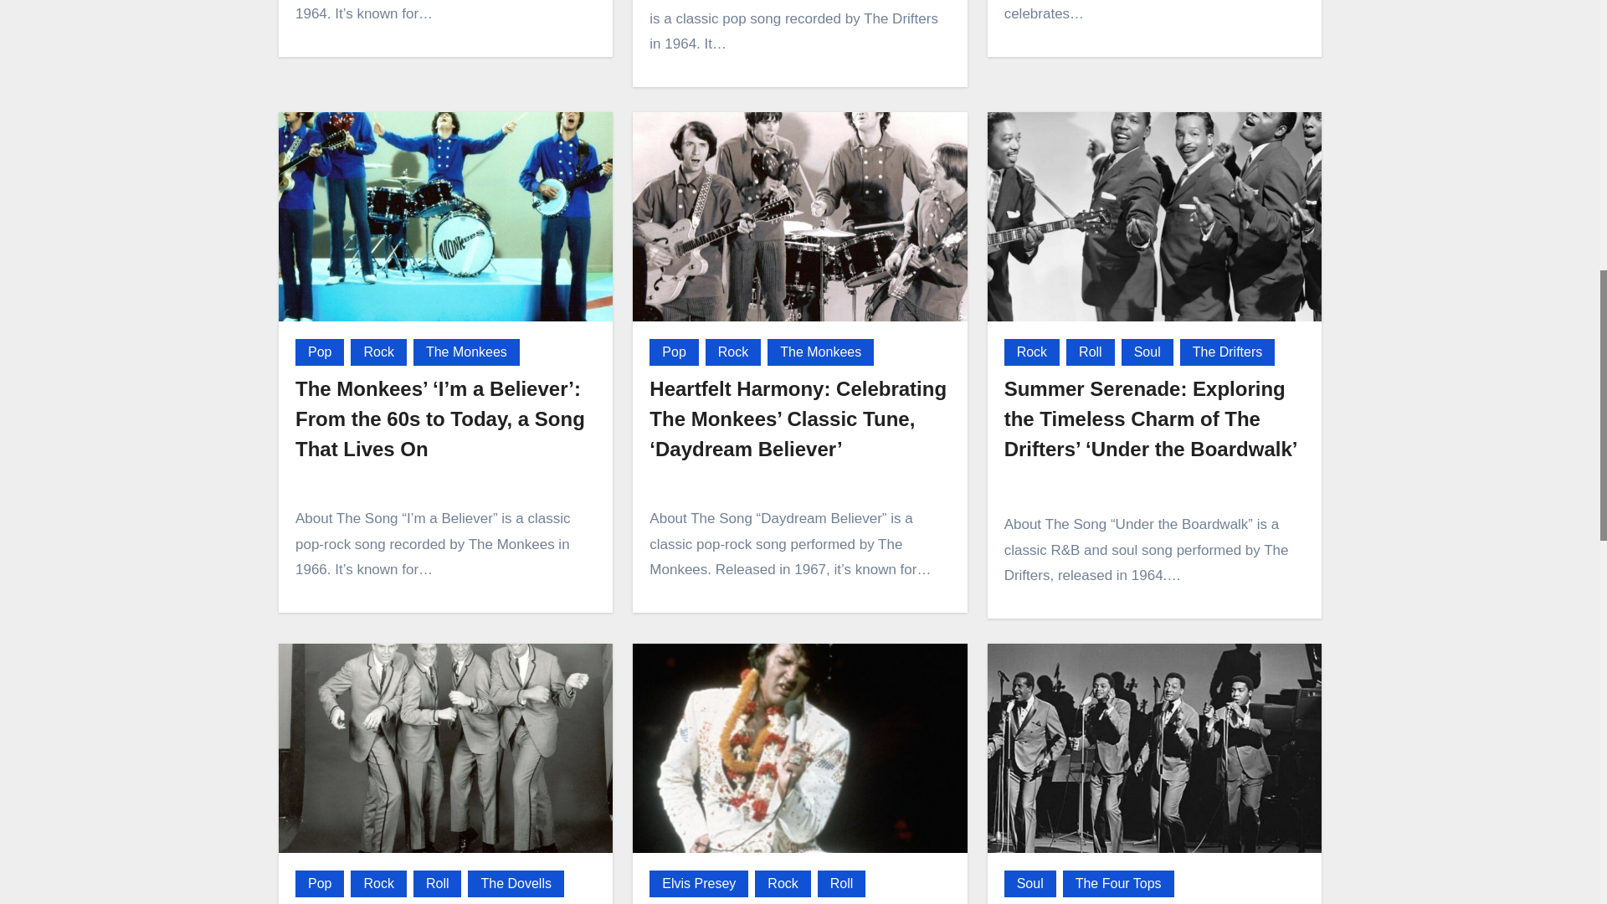 The height and width of the screenshot is (904, 1607). I want to click on Pop, so click(673, 352).